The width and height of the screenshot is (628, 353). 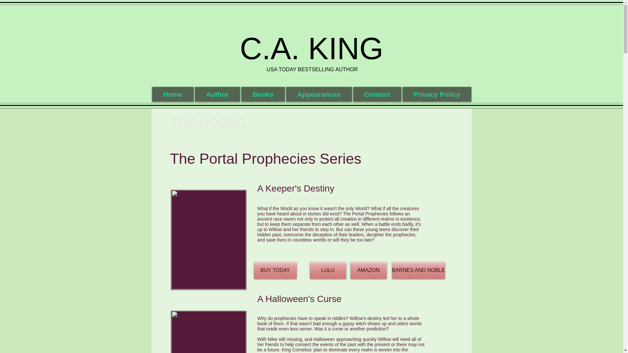 What do you see at coordinates (328, 271) in the screenshot?
I see `LULU` at bounding box center [328, 271].